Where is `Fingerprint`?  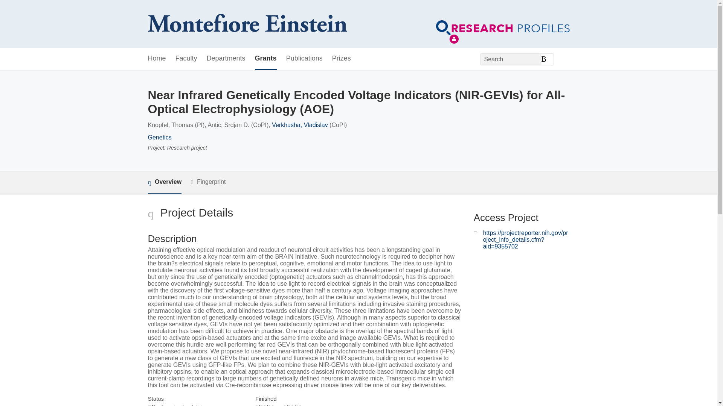
Fingerprint is located at coordinates (208, 182).